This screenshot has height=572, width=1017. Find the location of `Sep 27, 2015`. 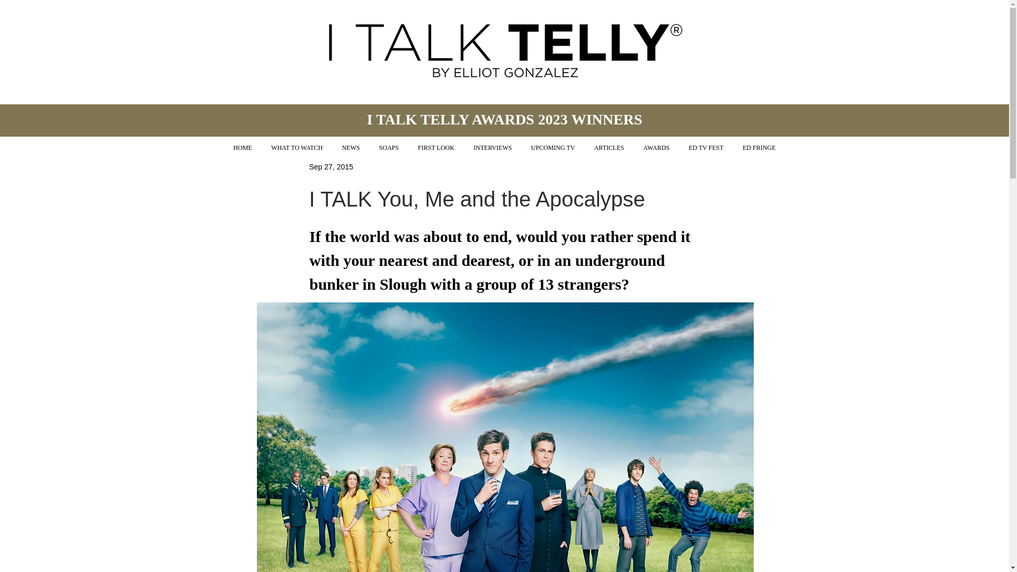

Sep 27, 2015 is located at coordinates (331, 166).